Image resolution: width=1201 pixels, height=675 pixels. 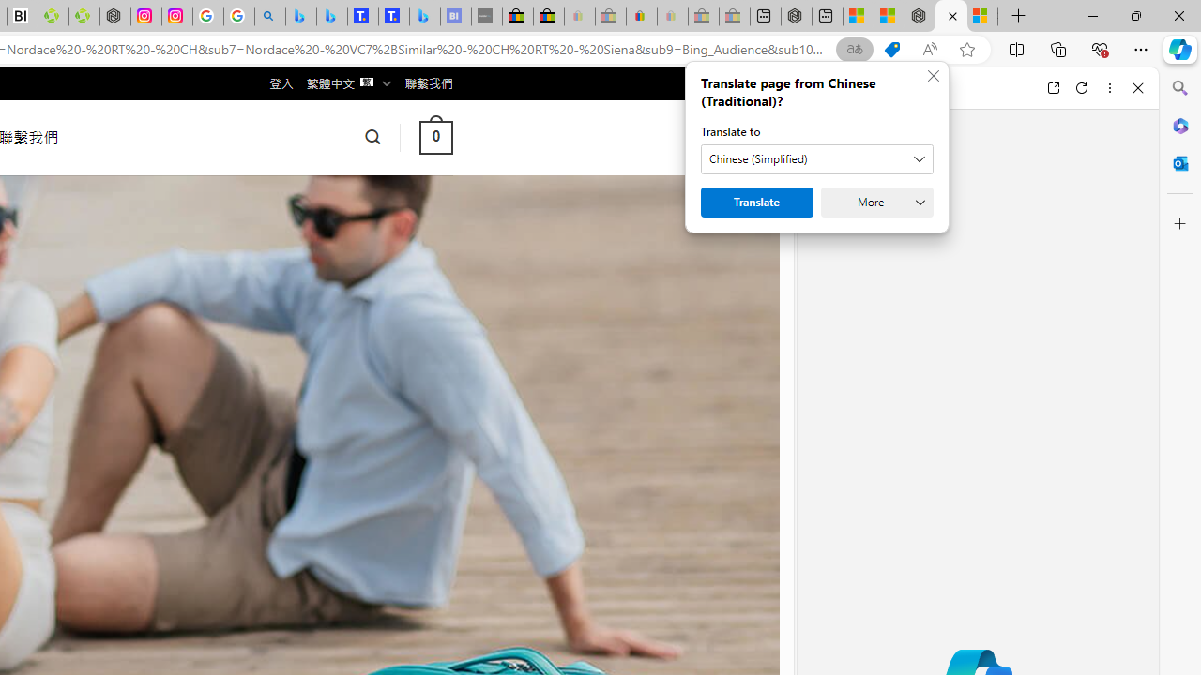 I want to click on Translate to, so click(x=816, y=159).